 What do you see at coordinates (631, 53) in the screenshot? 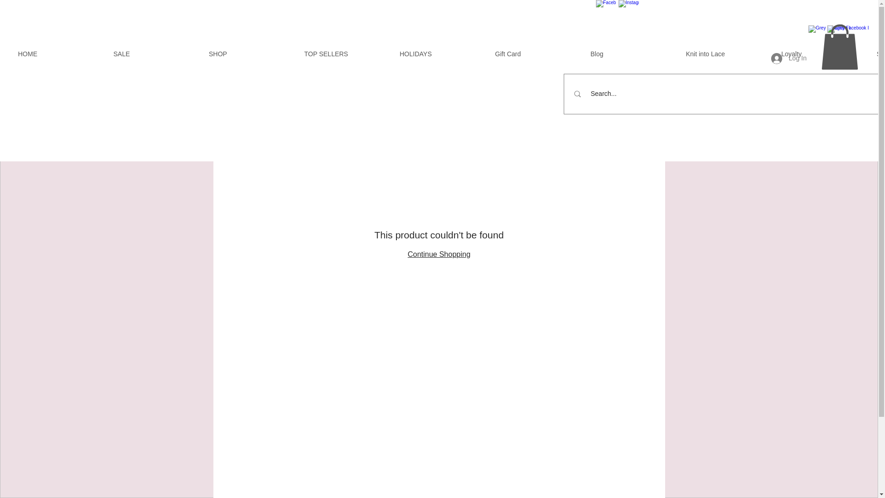
I see `Blog` at bounding box center [631, 53].